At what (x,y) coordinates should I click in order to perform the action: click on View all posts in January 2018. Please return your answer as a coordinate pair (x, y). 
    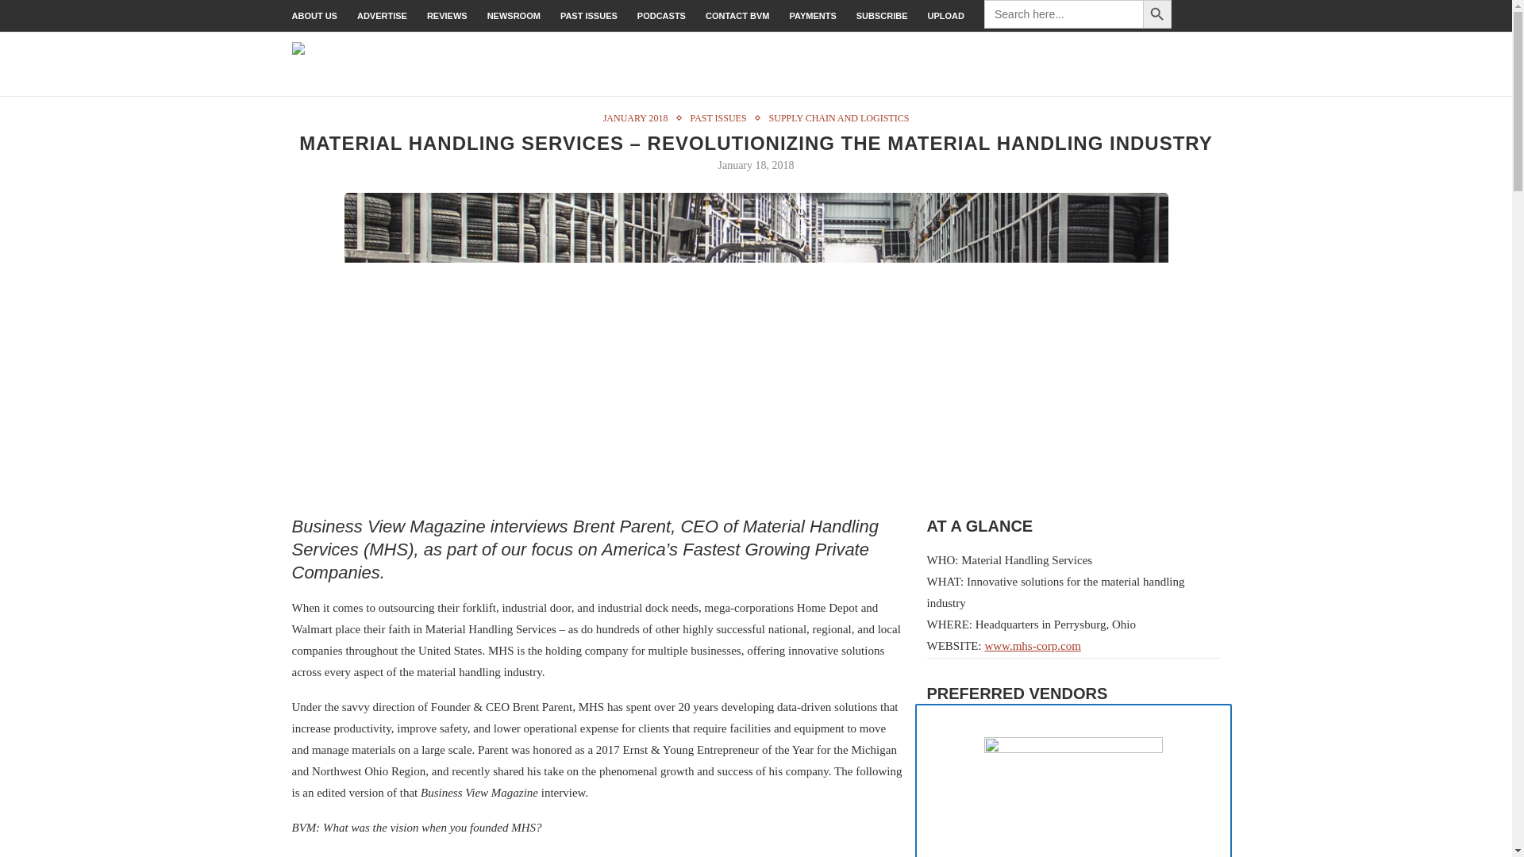
    Looking at the image, I should click on (640, 117).